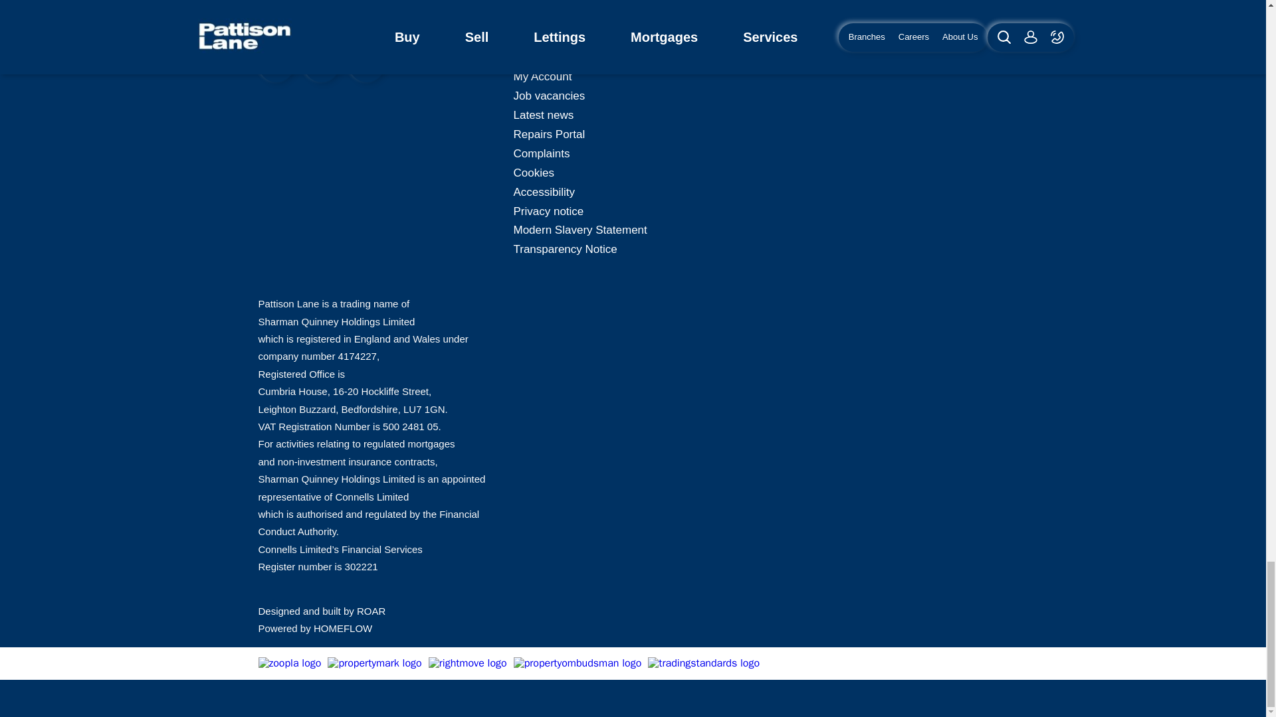  What do you see at coordinates (703, 663) in the screenshot?
I see `tradingstandards` at bounding box center [703, 663].